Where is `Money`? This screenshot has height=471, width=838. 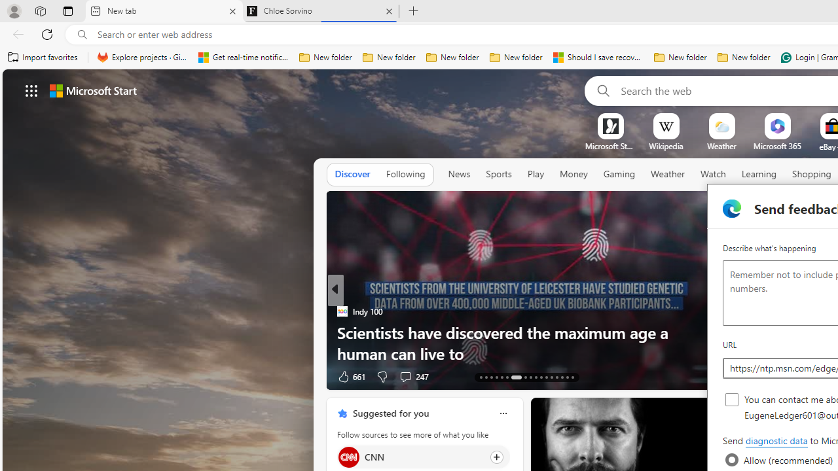 Money is located at coordinates (574, 175).